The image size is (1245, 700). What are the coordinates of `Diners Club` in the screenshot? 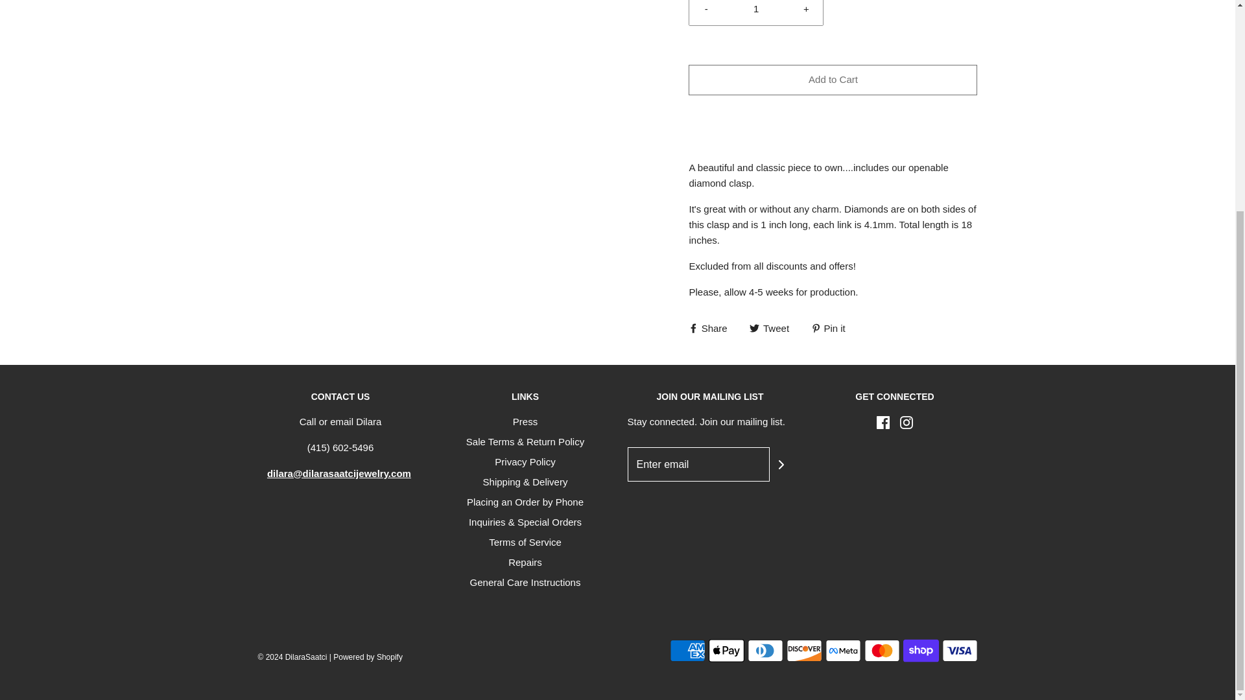 It's located at (765, 650).